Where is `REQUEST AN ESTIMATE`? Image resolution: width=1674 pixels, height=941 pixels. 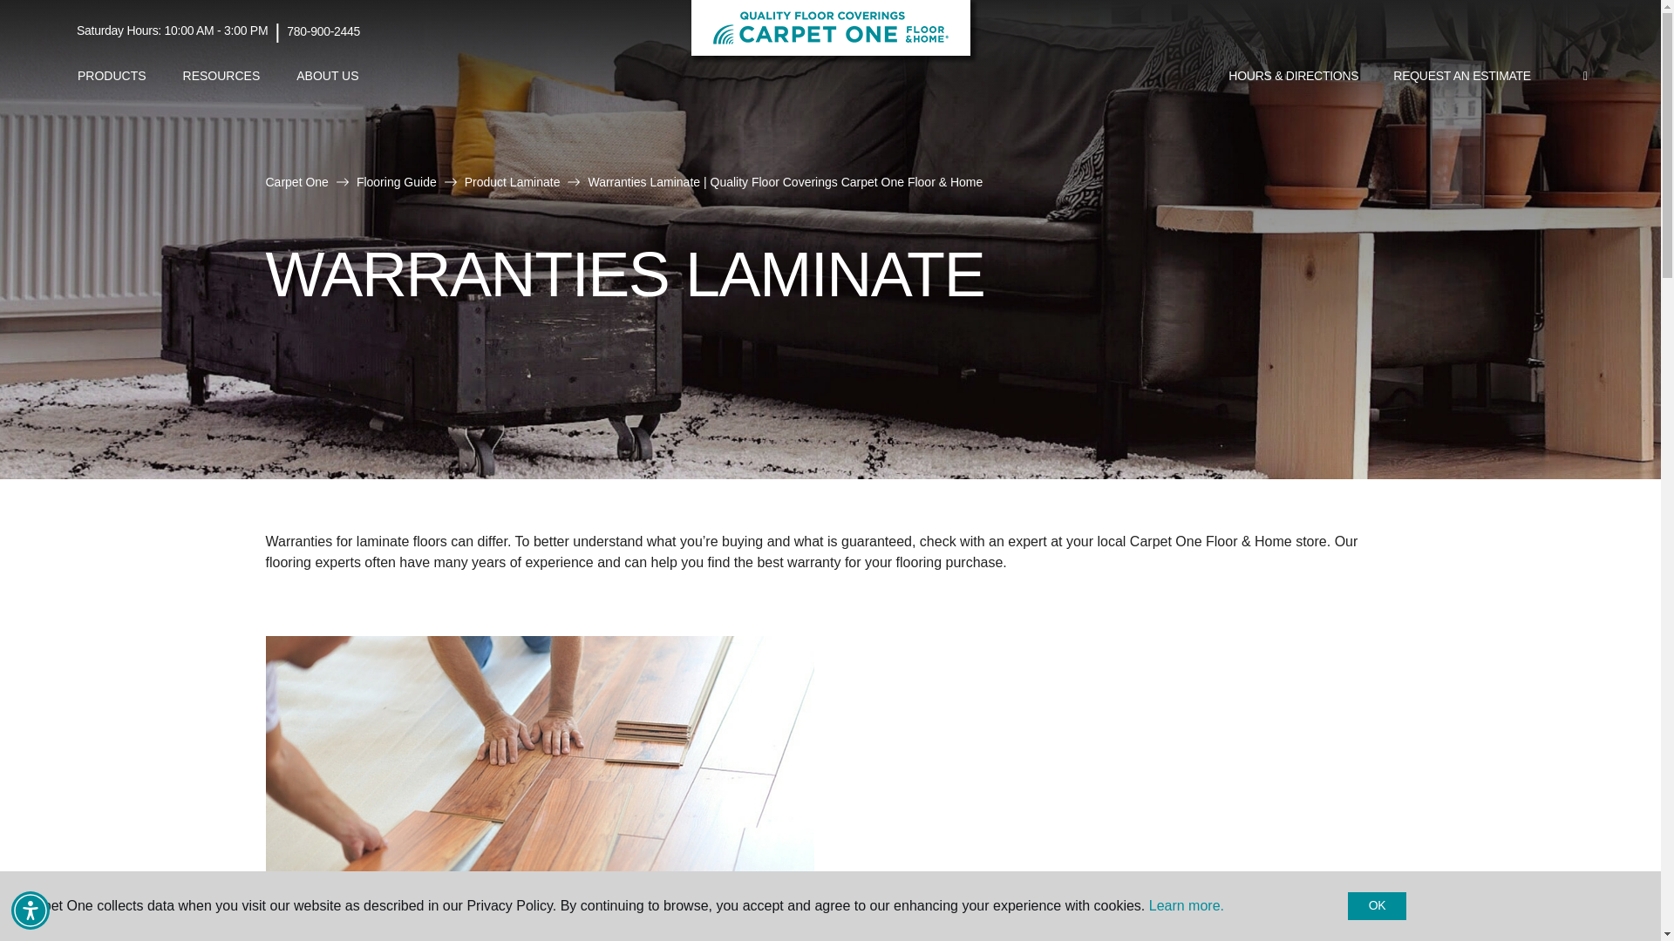 REQUEST AN ESTIMATE is located at coordinates (1462, 77).